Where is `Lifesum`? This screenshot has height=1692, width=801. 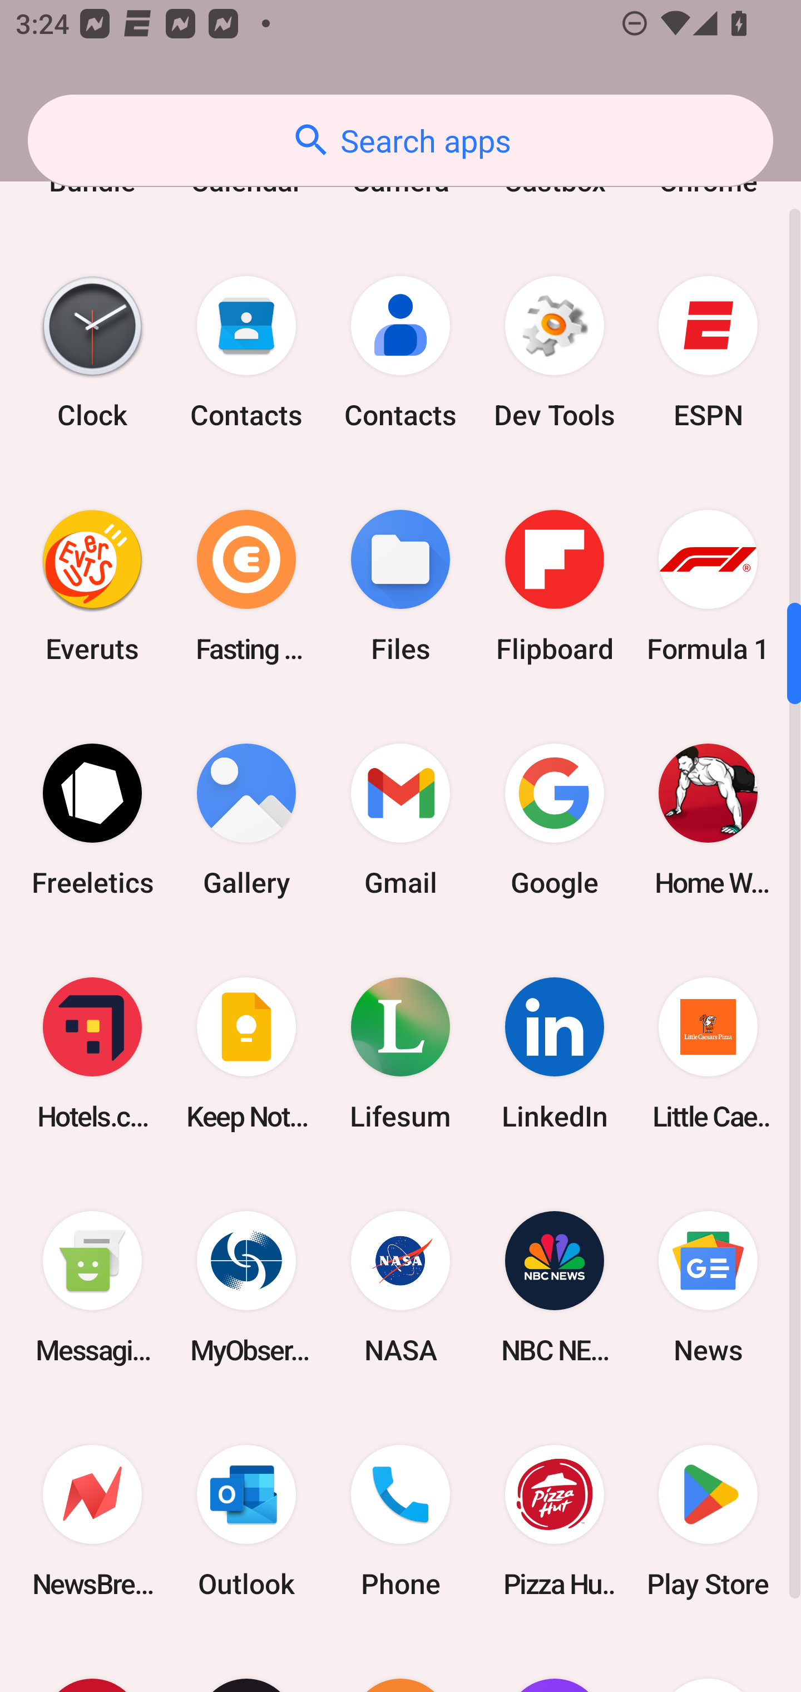
Lifesum is located at coordinates (400, 1054).